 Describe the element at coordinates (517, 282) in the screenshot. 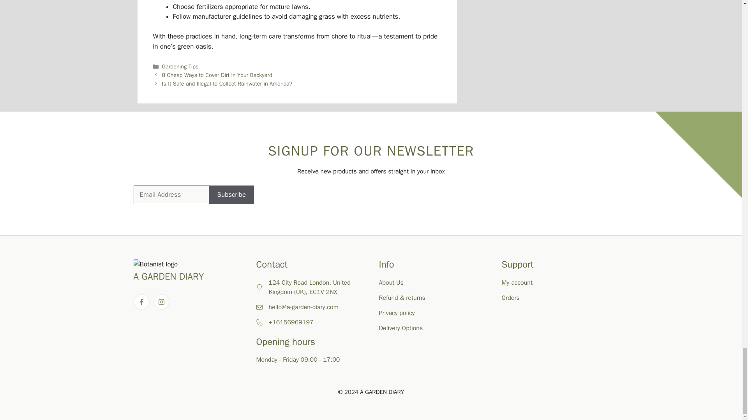

I see `My account` at that location.